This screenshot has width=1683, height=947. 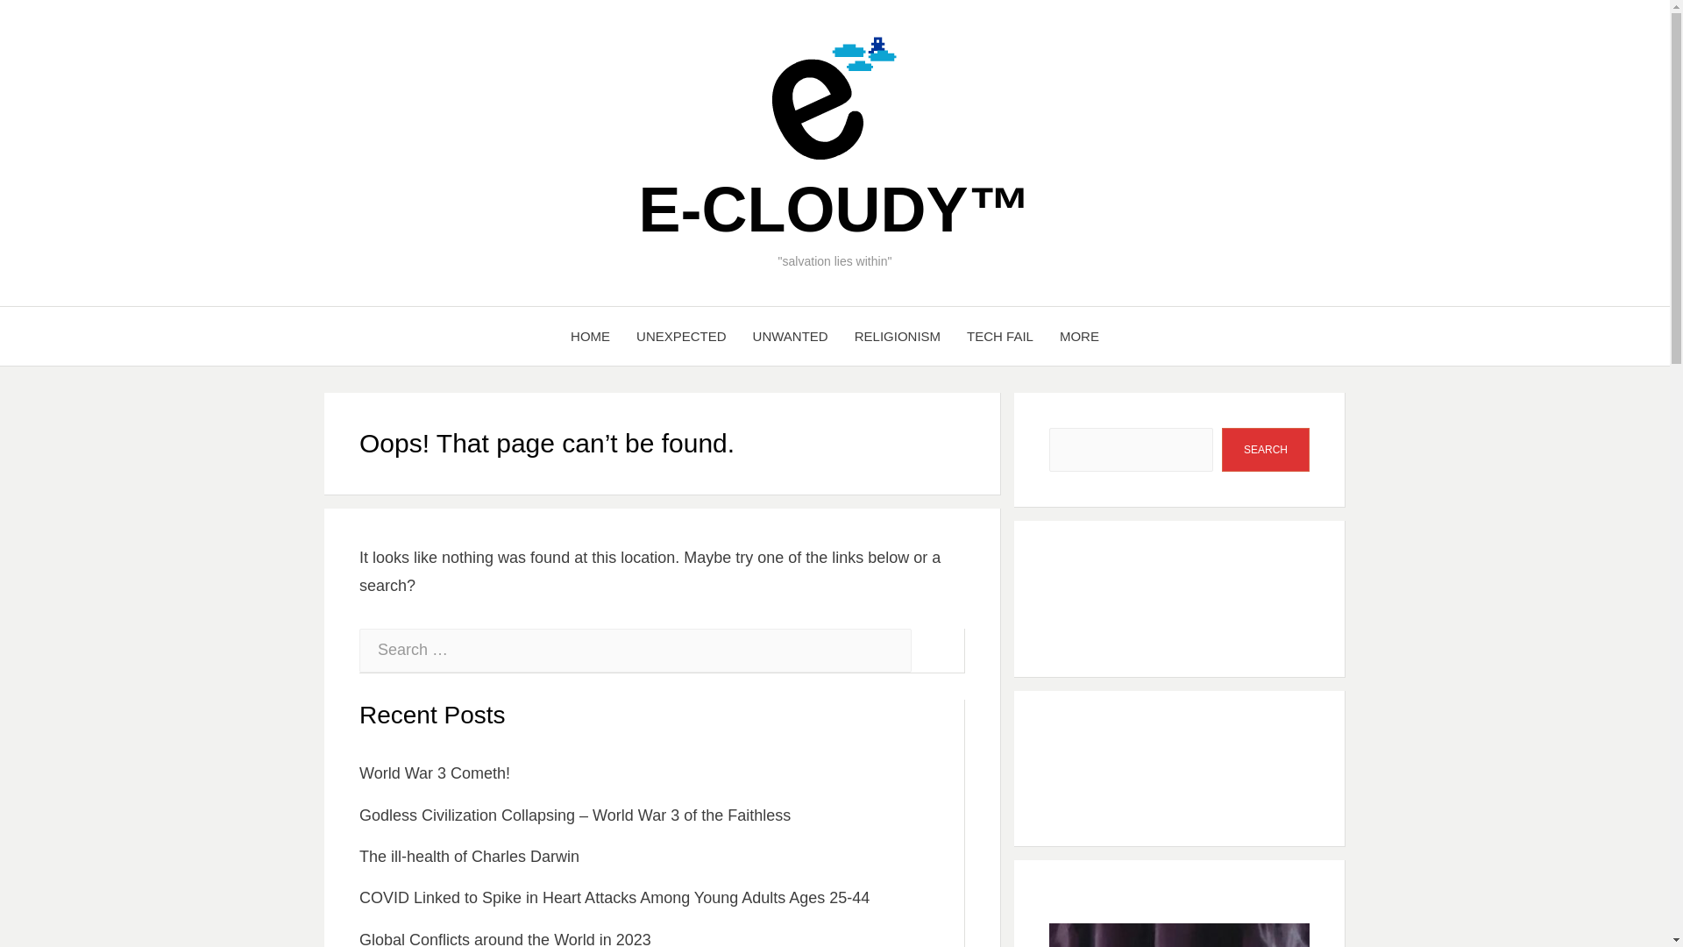 I want to click on World War 3 Cometh!, so click(x=435, y=773).